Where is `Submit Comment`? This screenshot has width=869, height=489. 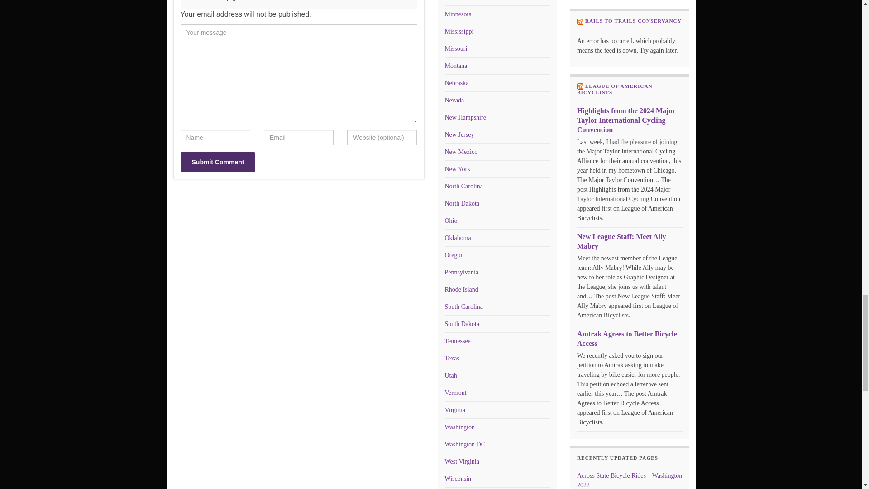
Submit Comment is located at coordinates (217, 162).